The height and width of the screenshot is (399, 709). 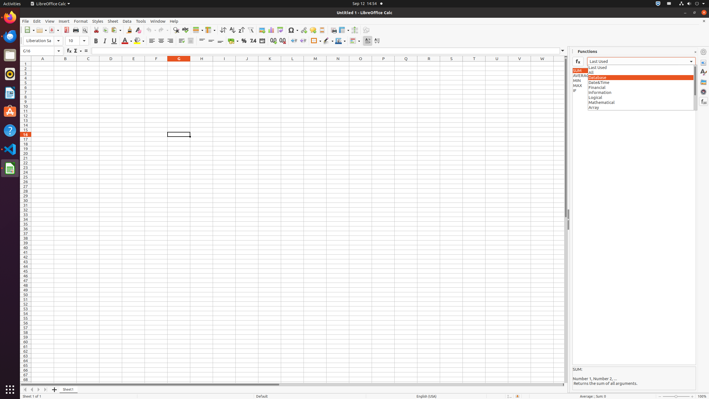 What do you see at coordinates (176, 30) in the screenshot?
I see `Find & Replace` at bounding box center [176, 30].